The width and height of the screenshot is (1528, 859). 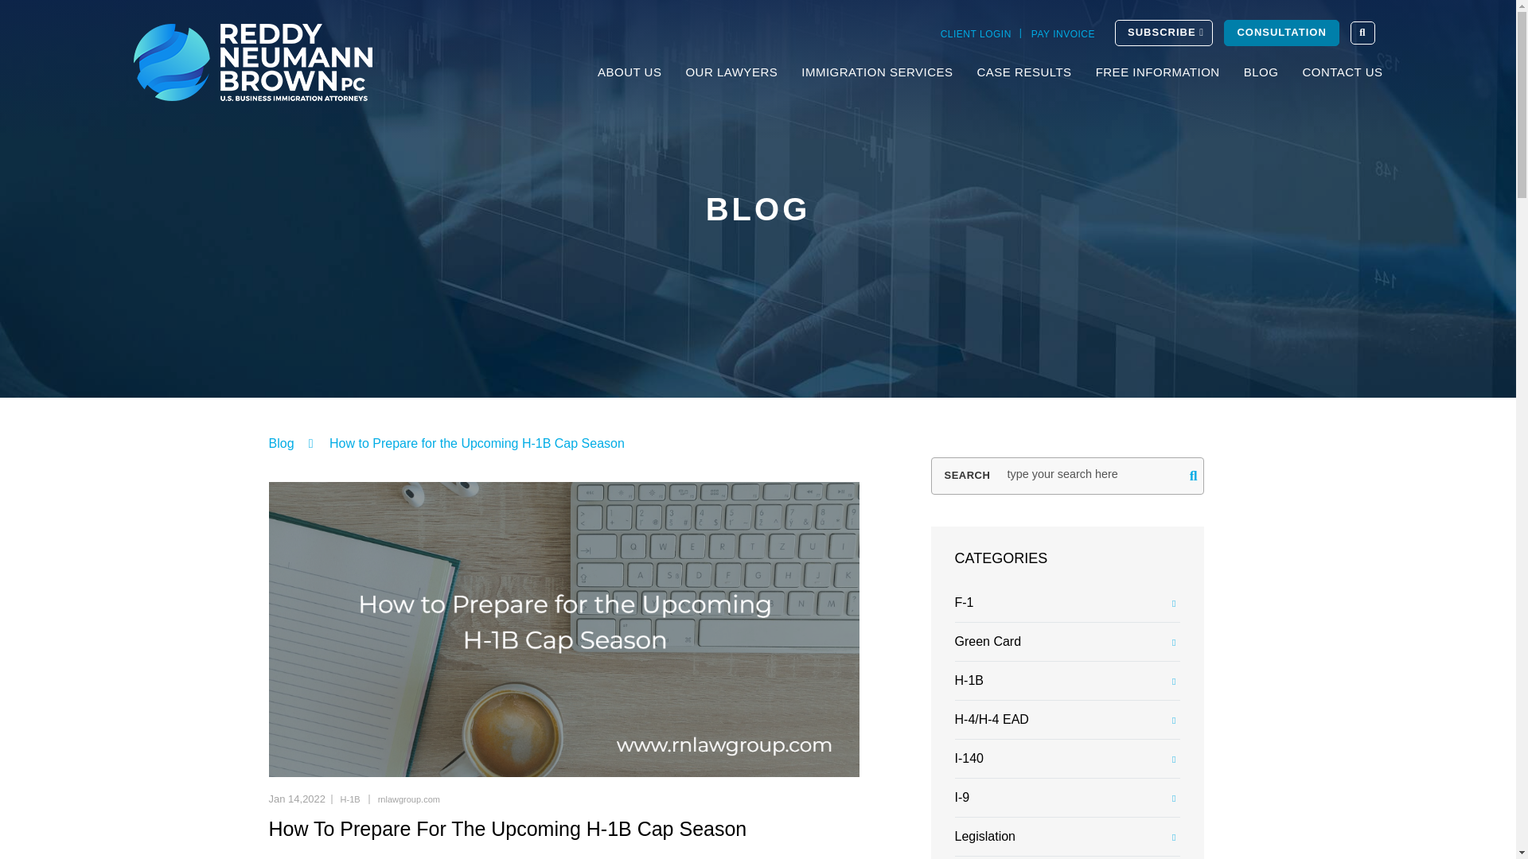 I want to click on ABOUT US, so click(x=629, y=72).